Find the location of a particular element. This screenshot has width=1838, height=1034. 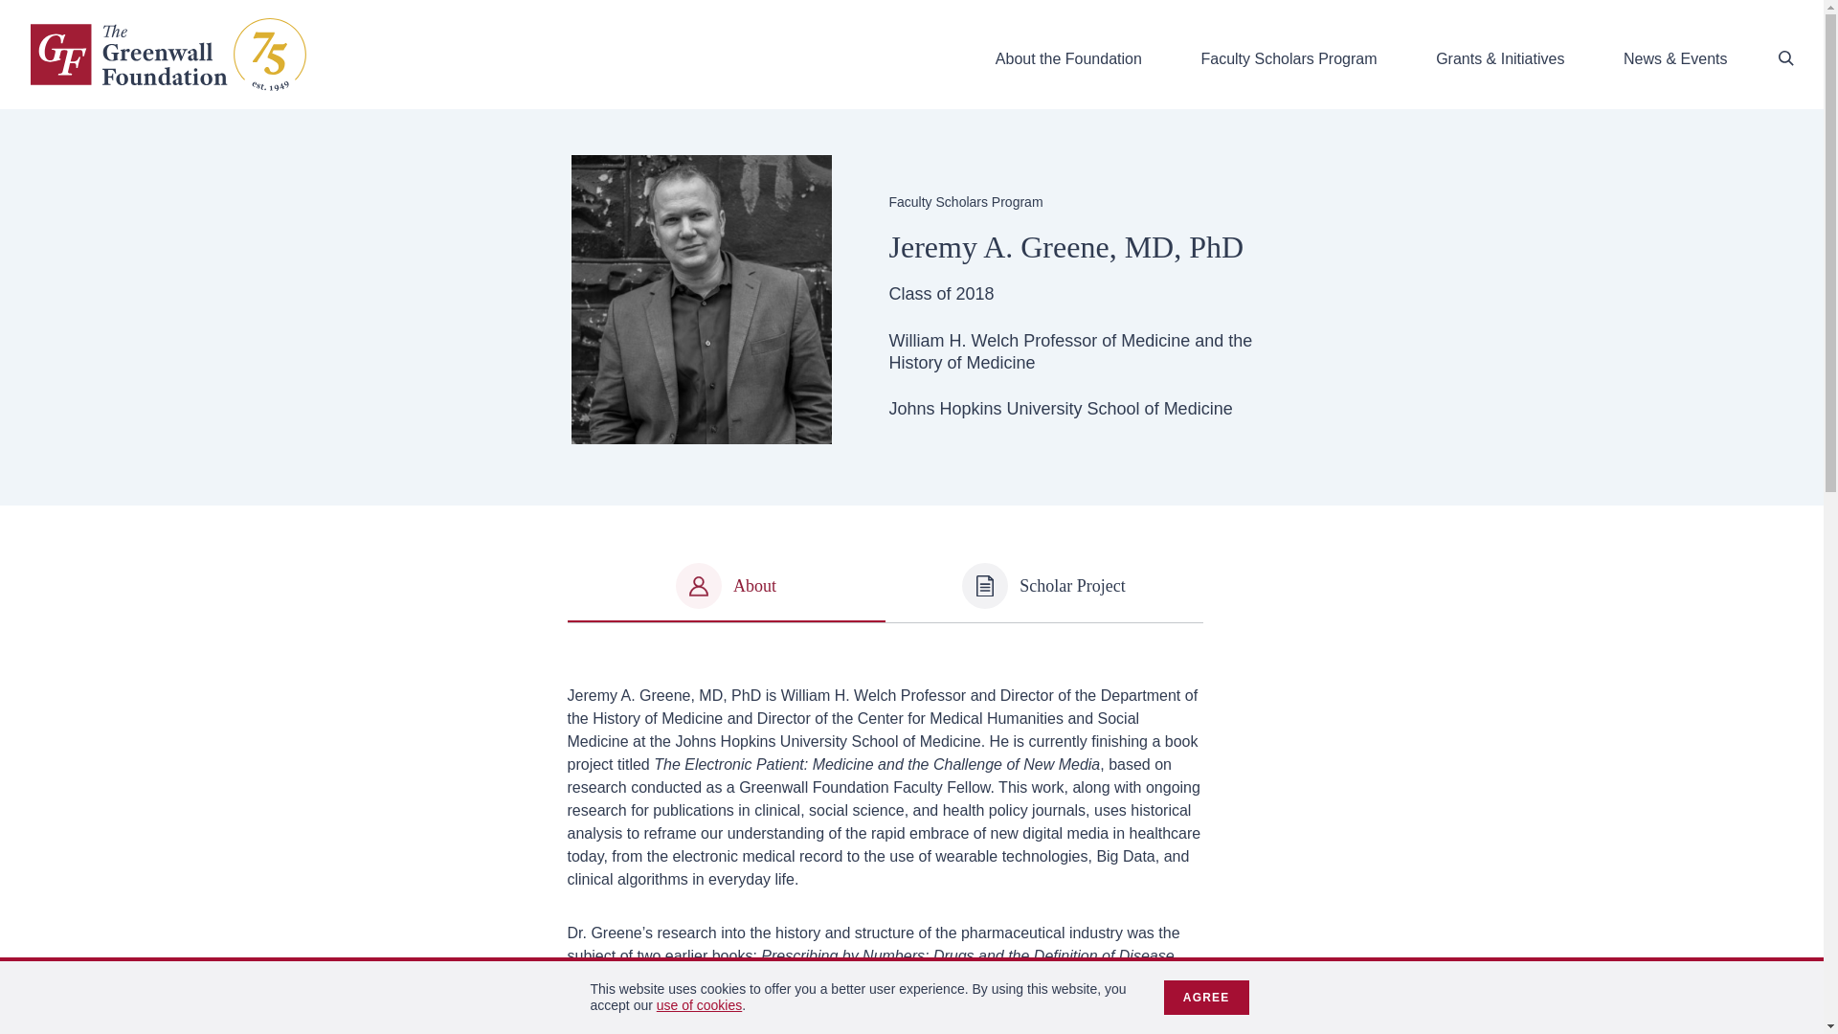

Directors and Staff is located at coordinates (969, 184).